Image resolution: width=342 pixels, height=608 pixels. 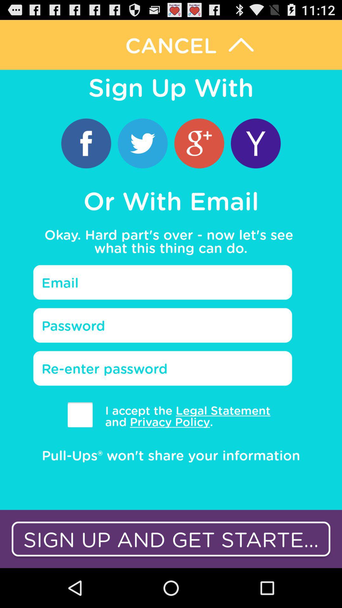 What do you see at coordinates (142, 143) in the screenshot?
I see `turn on app above or with email app` at bounding box center [142, 143].